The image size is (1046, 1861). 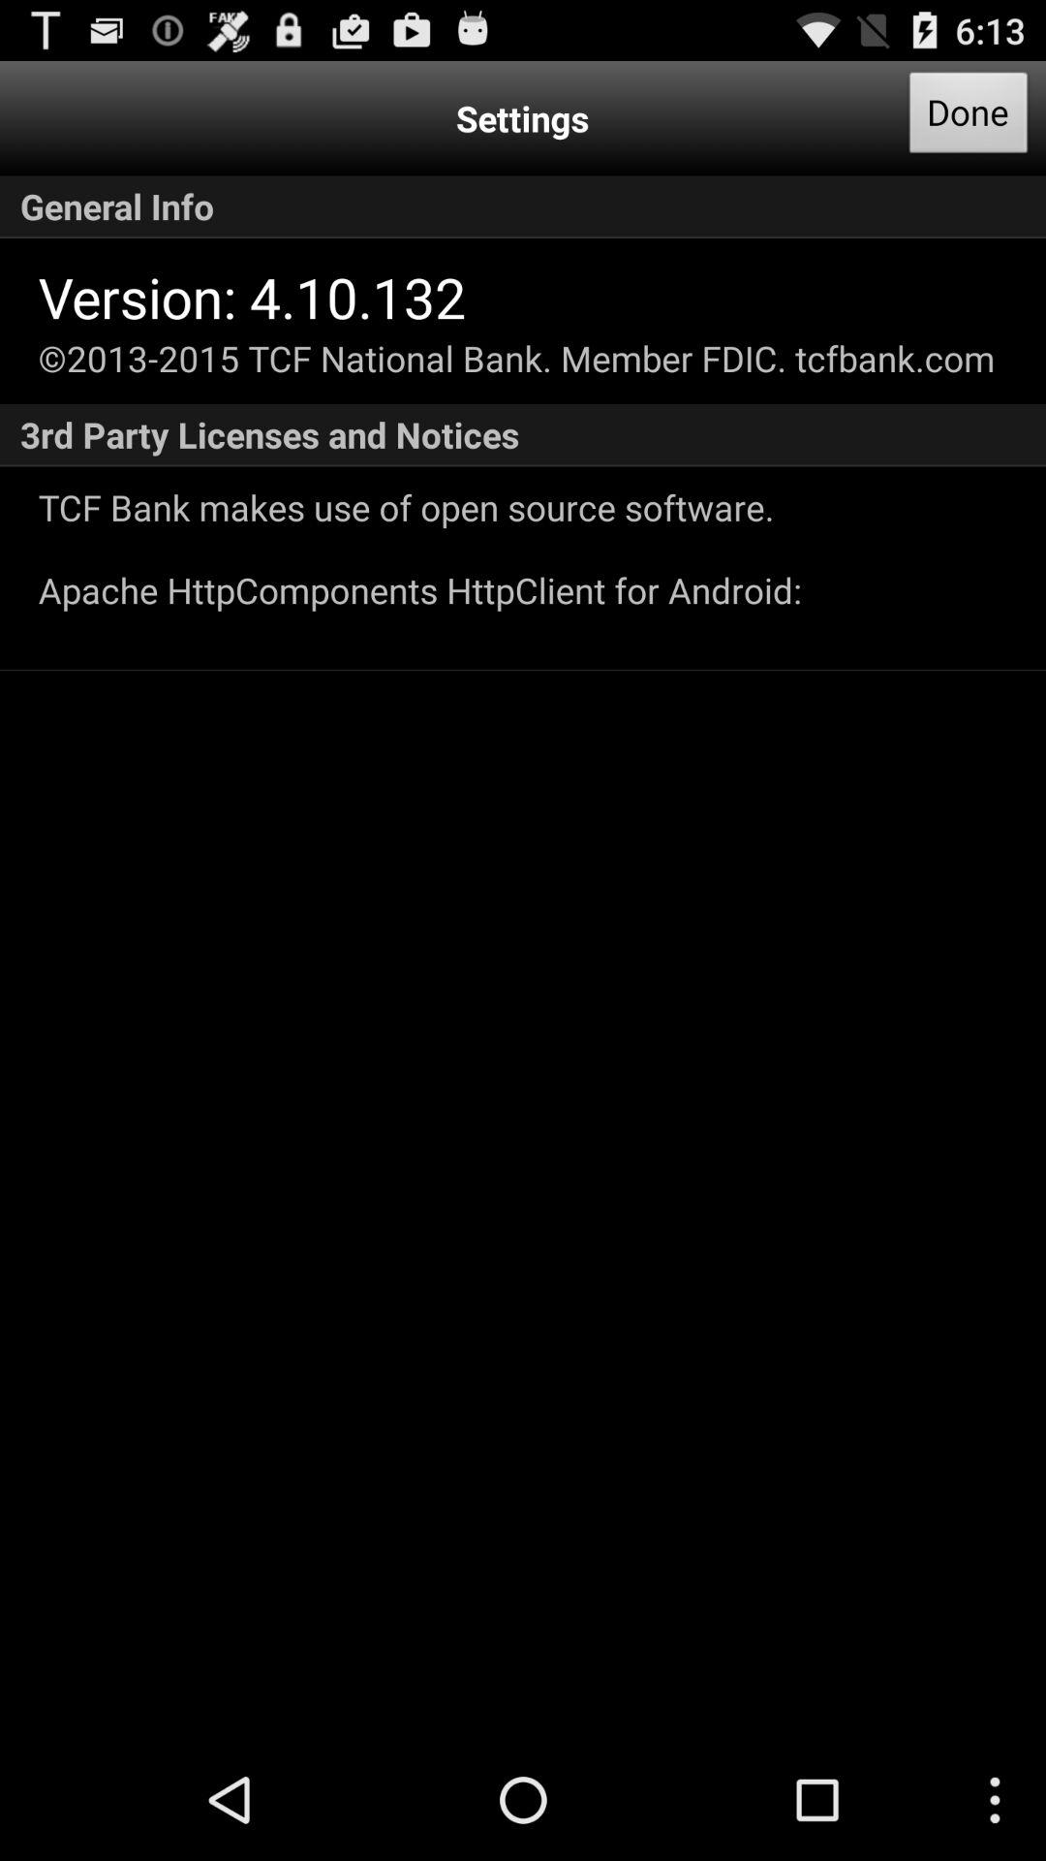 I want to click on open the 2013 2015 tcf item, so click(x=516, y=359).